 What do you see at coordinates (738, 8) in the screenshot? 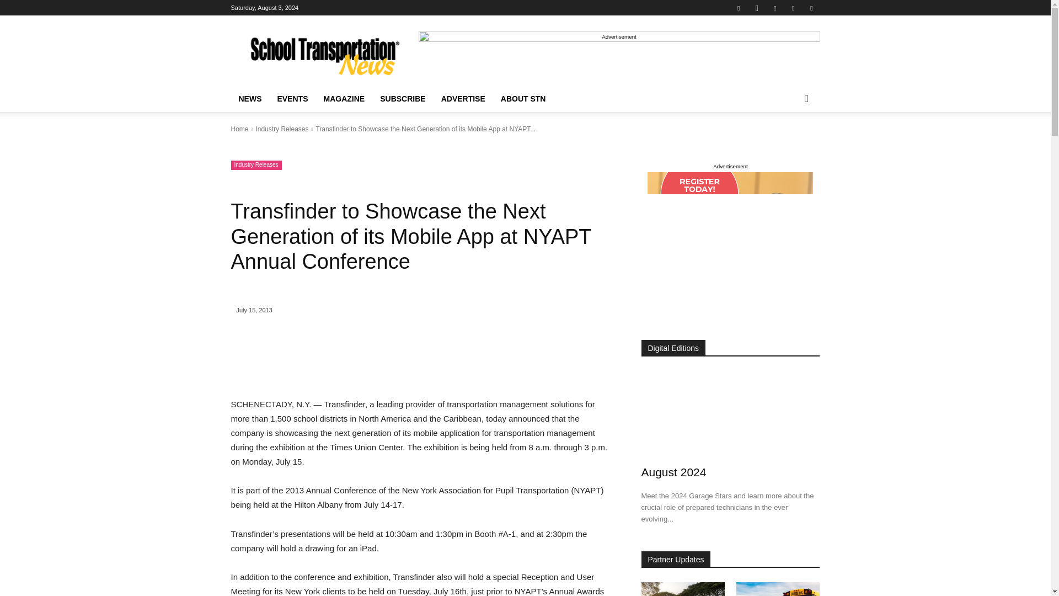
I see `Facebook` at bounding box center [738, 8].